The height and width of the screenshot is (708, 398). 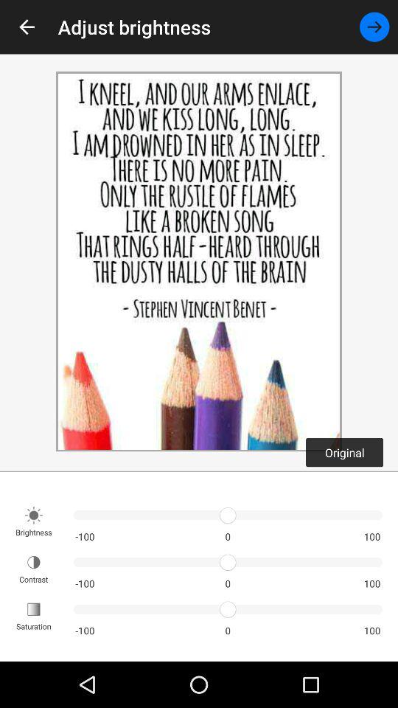 What do you see at coordinates (374, 27) in the screenshot?
I see `launch the item at the top right corner` at bounding box center [374, 27].